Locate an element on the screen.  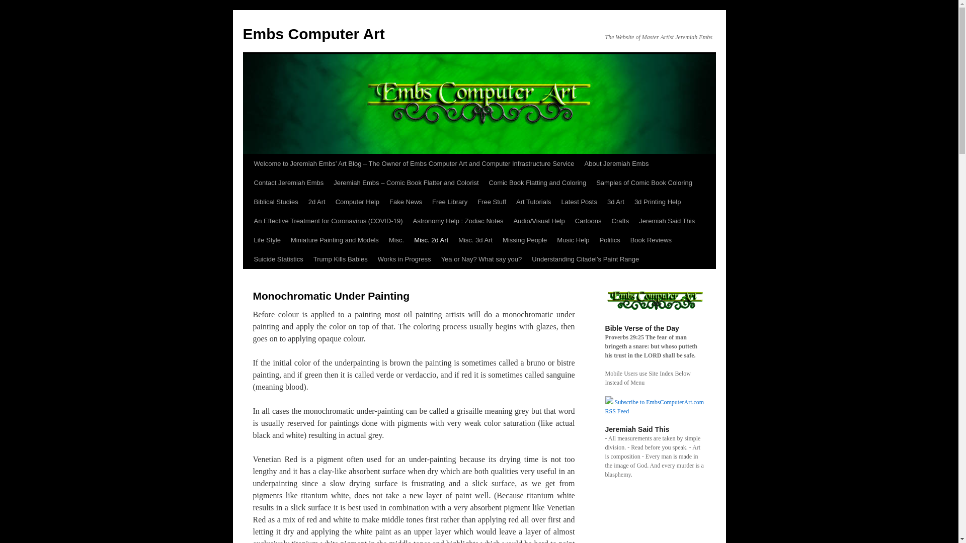
Embs Computer Art is located at coordinates (313, 34).